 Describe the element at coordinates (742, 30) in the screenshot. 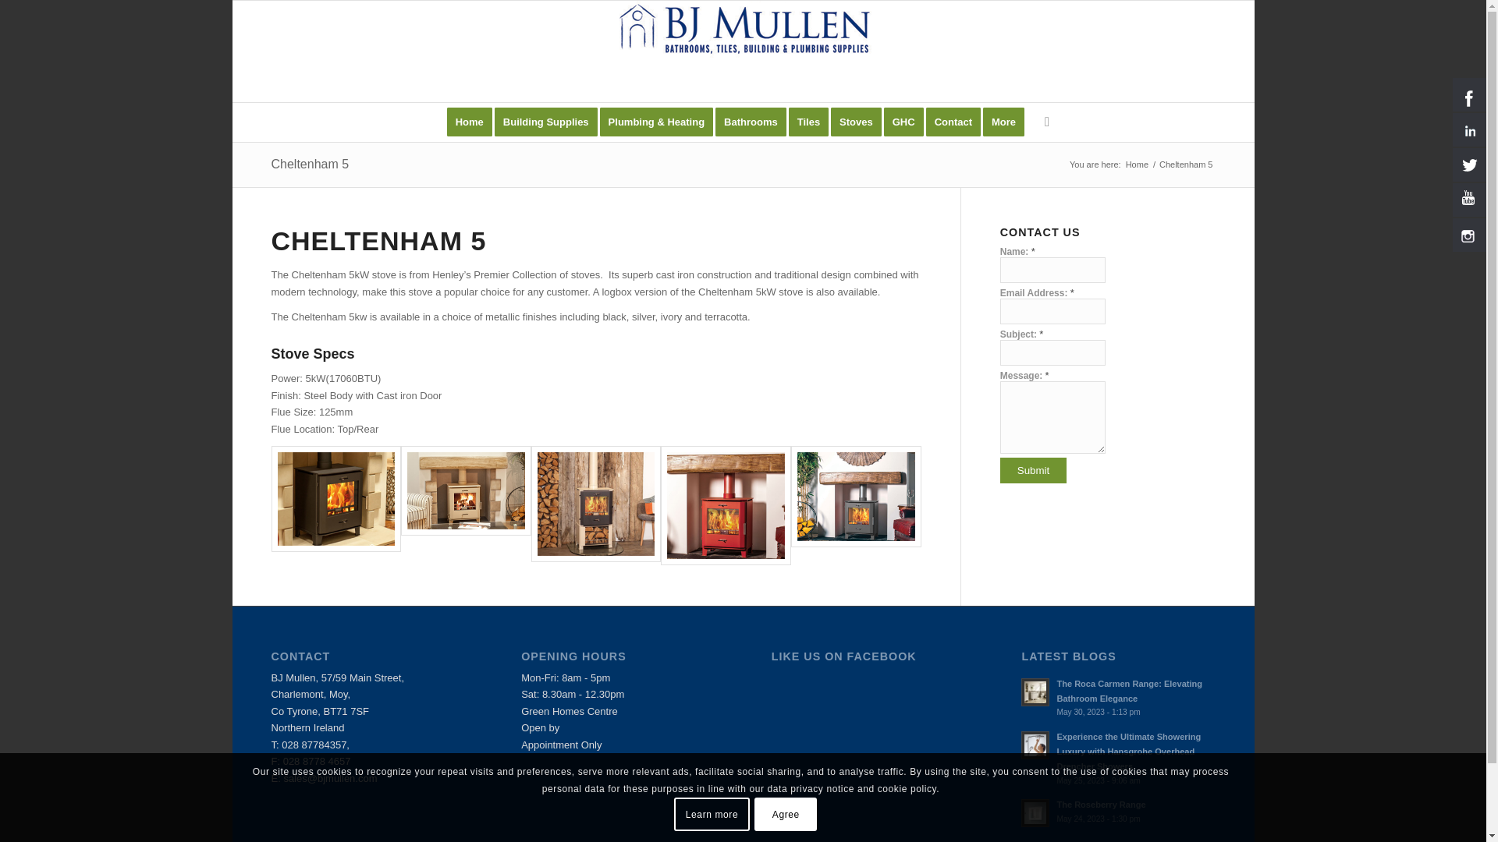

I see `bjm-logo` at that location.